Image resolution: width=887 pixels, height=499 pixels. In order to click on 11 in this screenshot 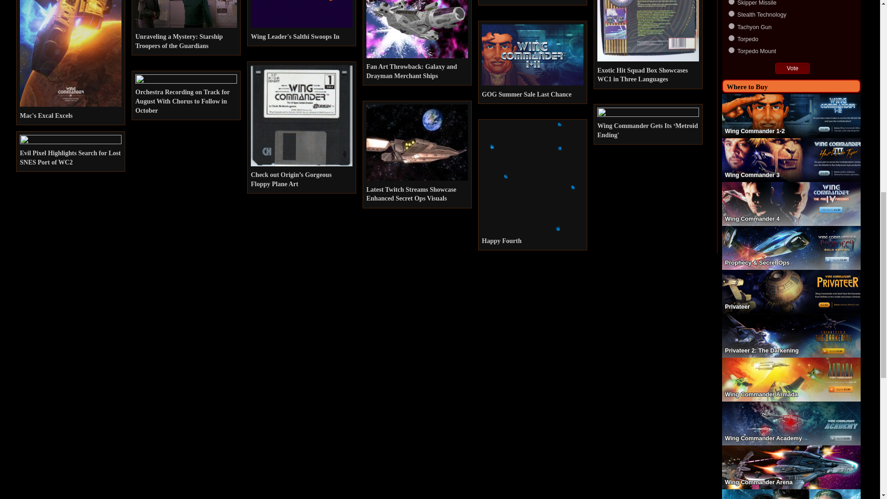, I will do `click(731, 50)`.